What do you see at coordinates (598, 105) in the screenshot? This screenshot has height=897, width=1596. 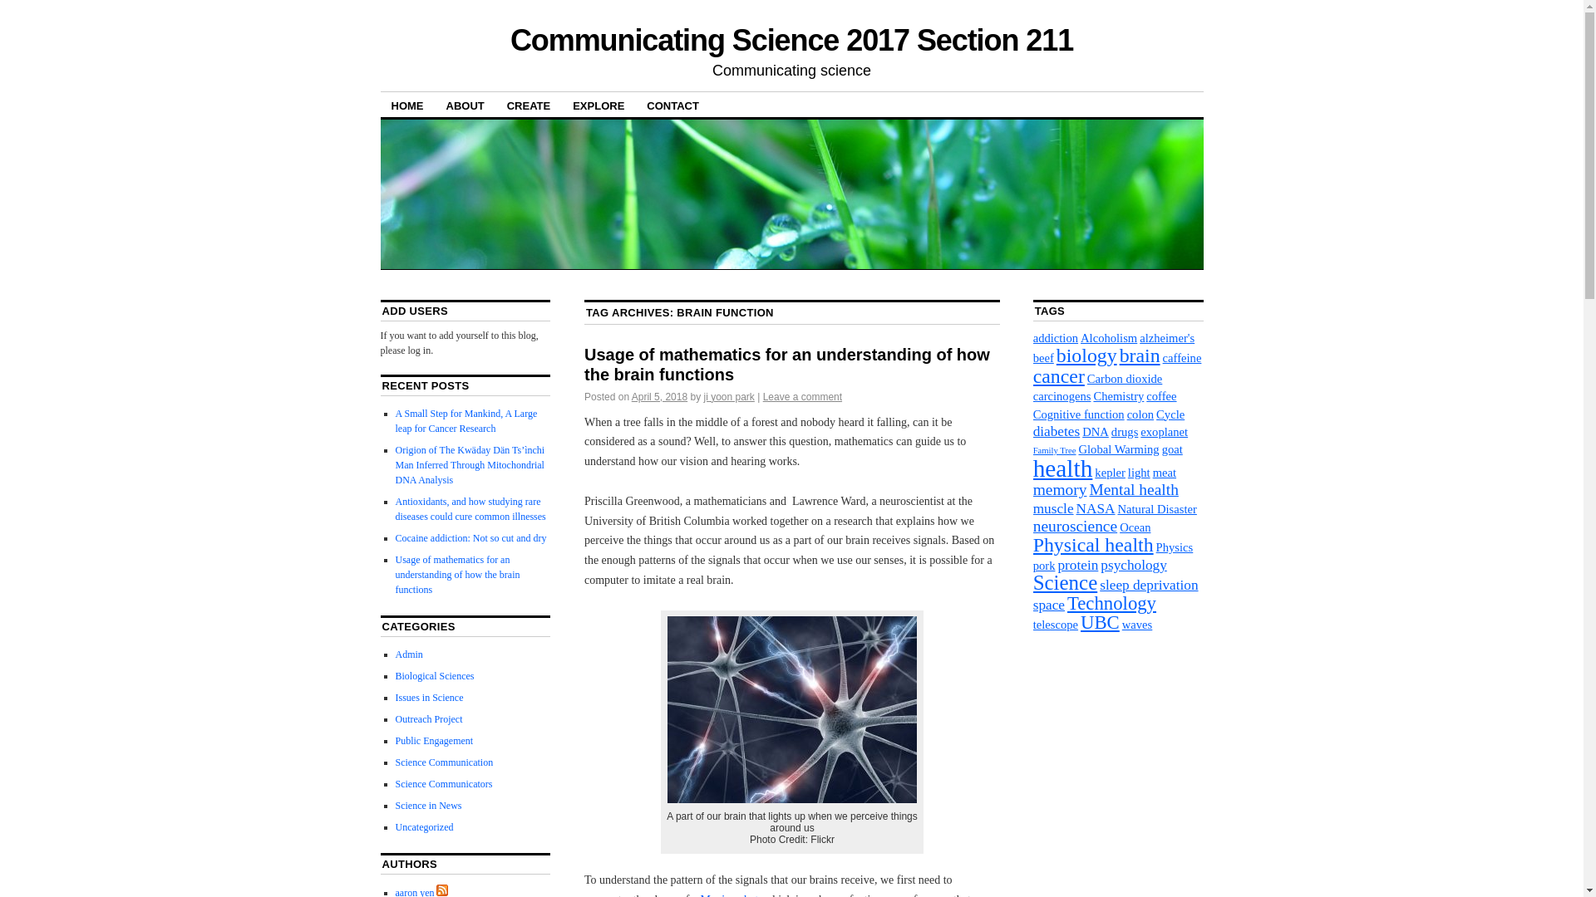 I see `EXPLORE` at bounding box center [598, 105].